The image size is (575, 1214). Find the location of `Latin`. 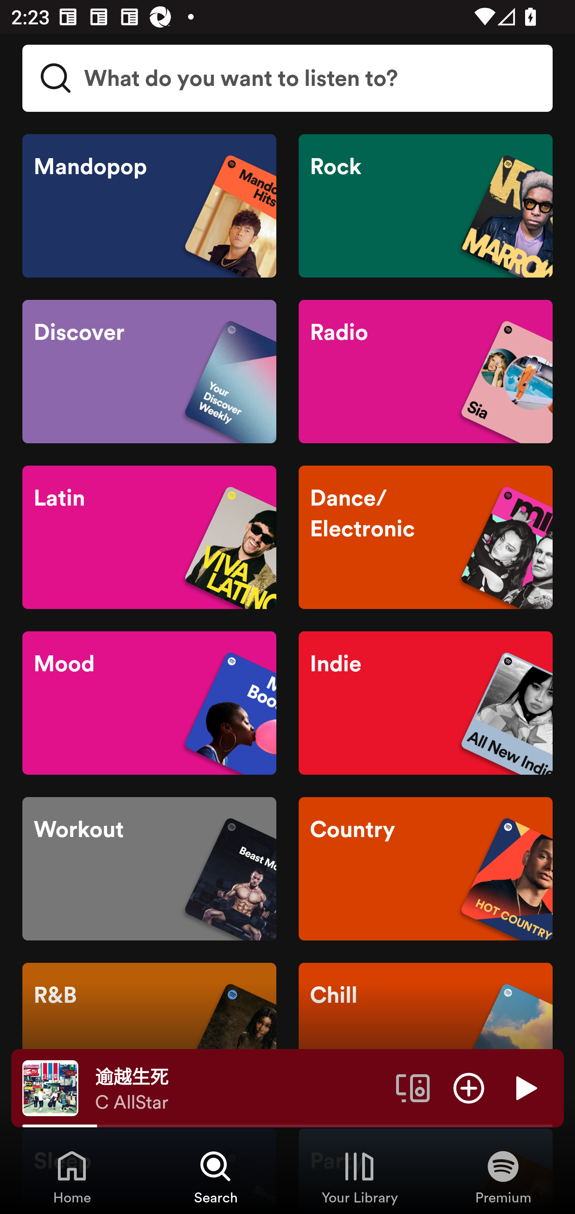

Latin is located at coordinates (149, 538).